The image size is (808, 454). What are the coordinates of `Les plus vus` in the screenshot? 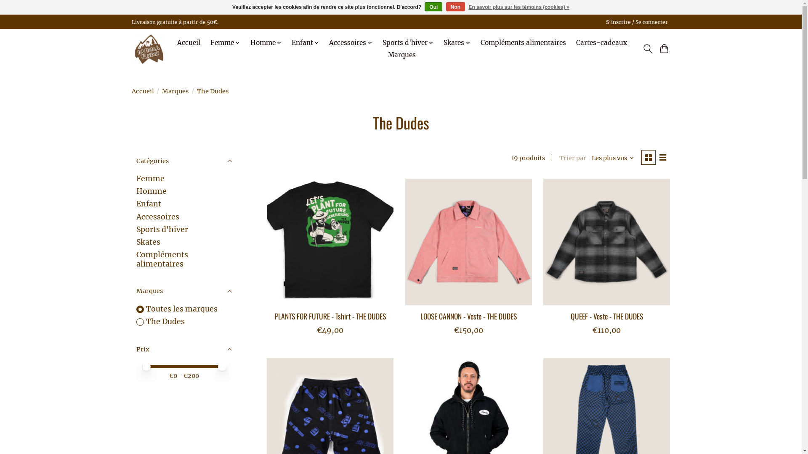 It's located at (613, 158).